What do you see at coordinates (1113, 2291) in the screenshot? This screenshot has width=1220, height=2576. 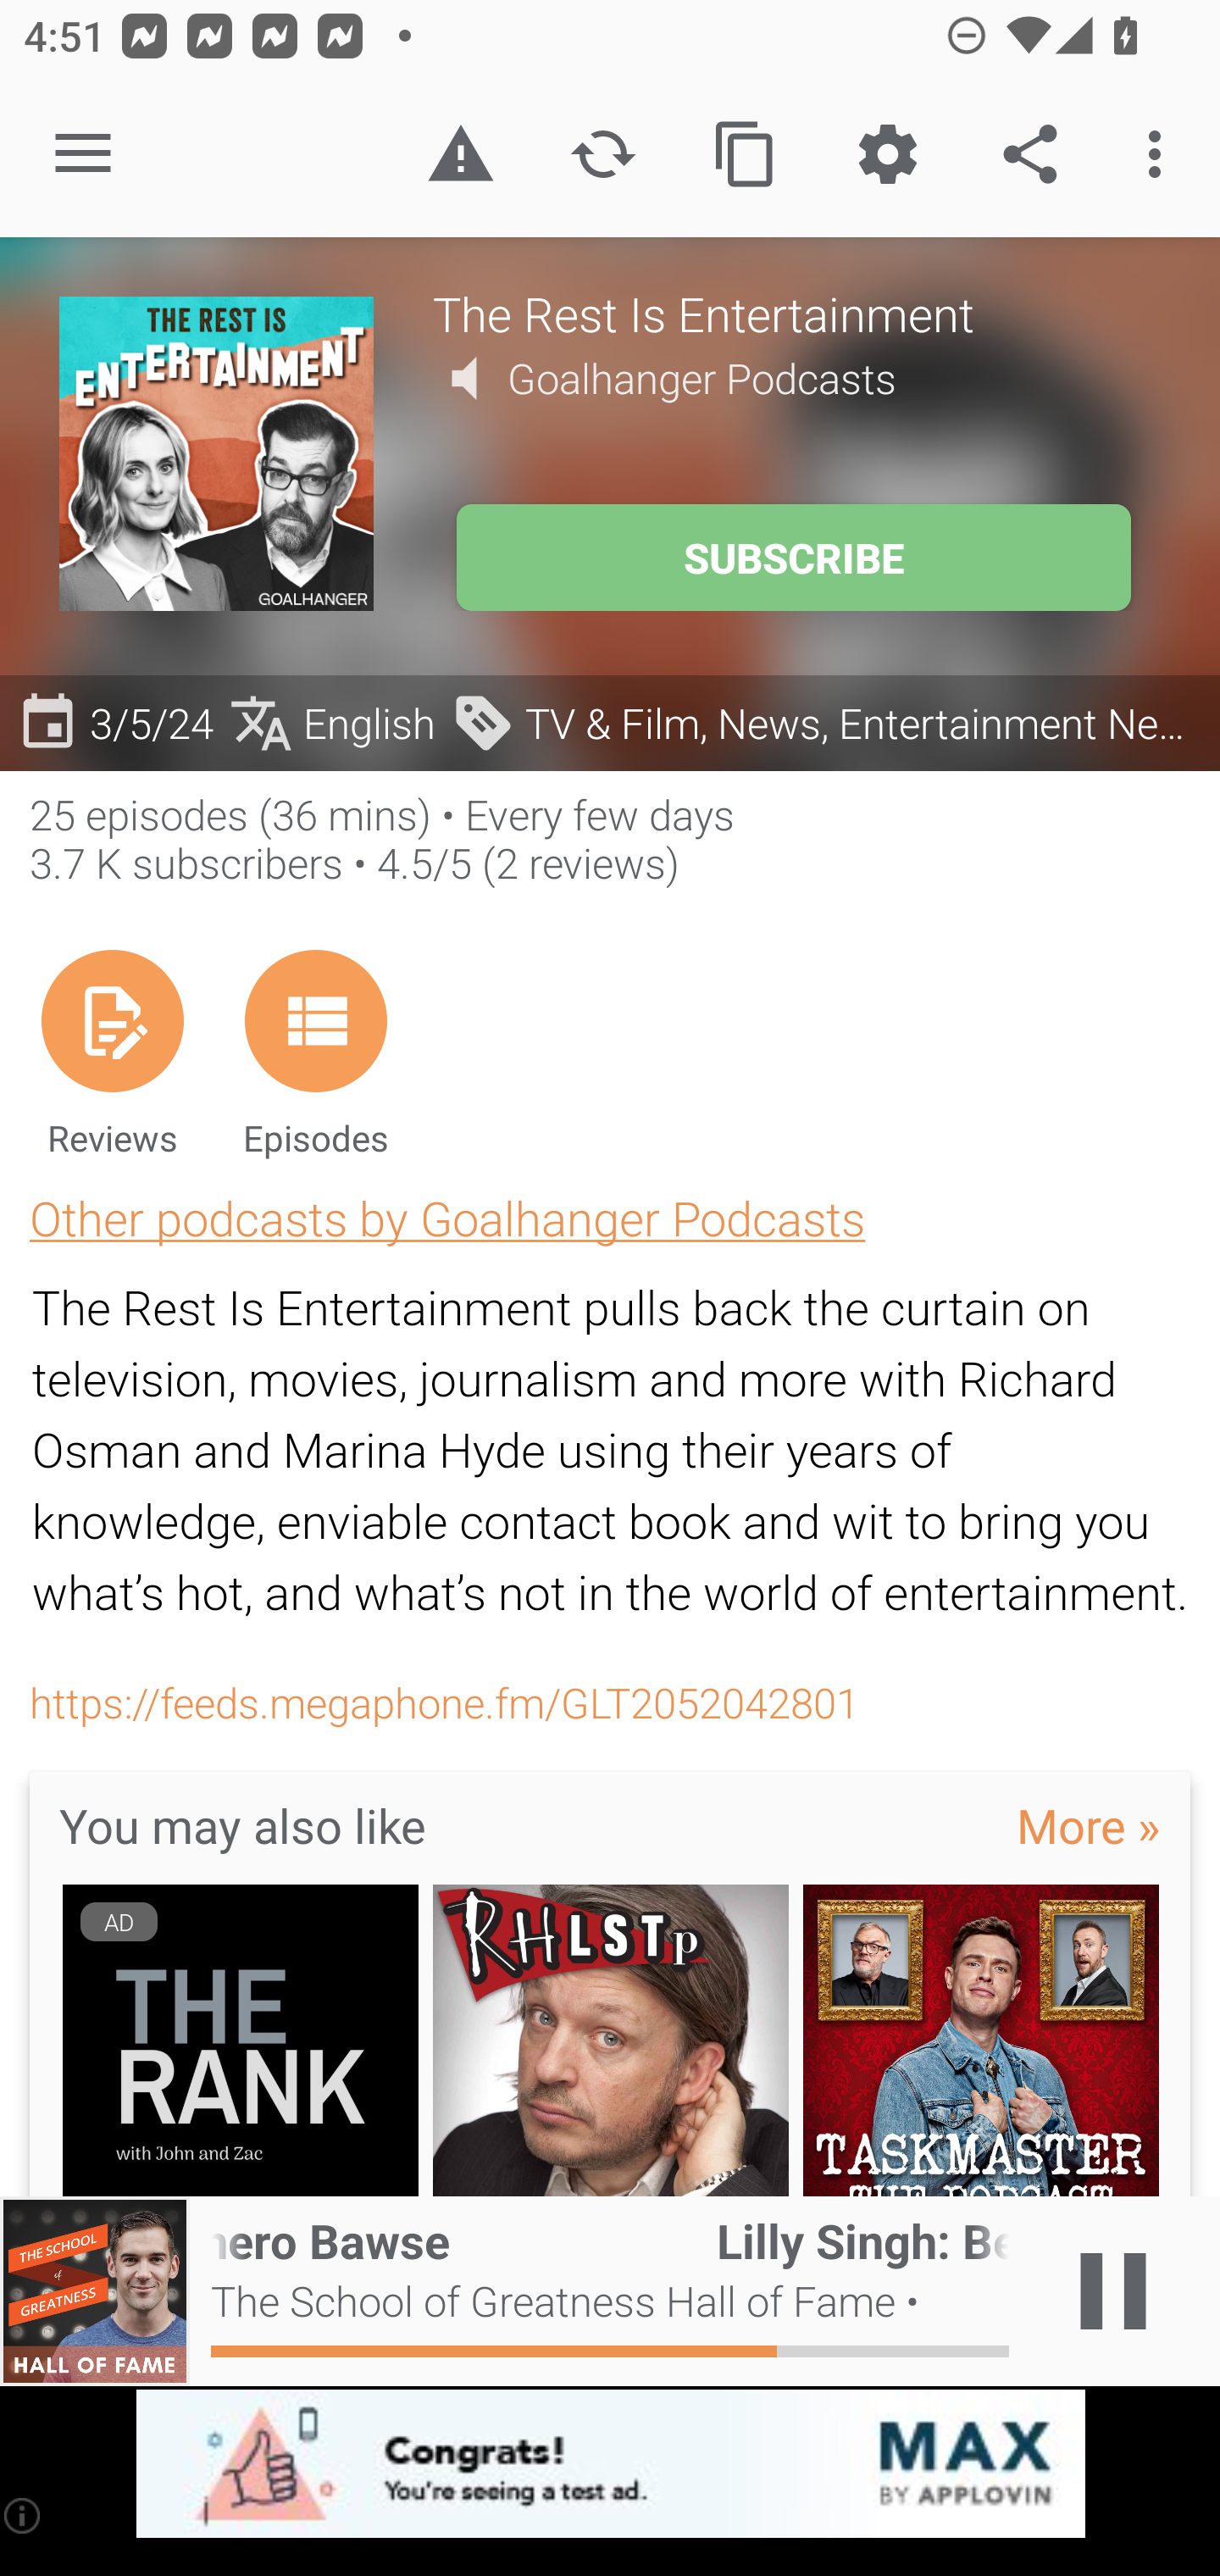 I see `Play / Pause` at bounding box center [1113, 2291].